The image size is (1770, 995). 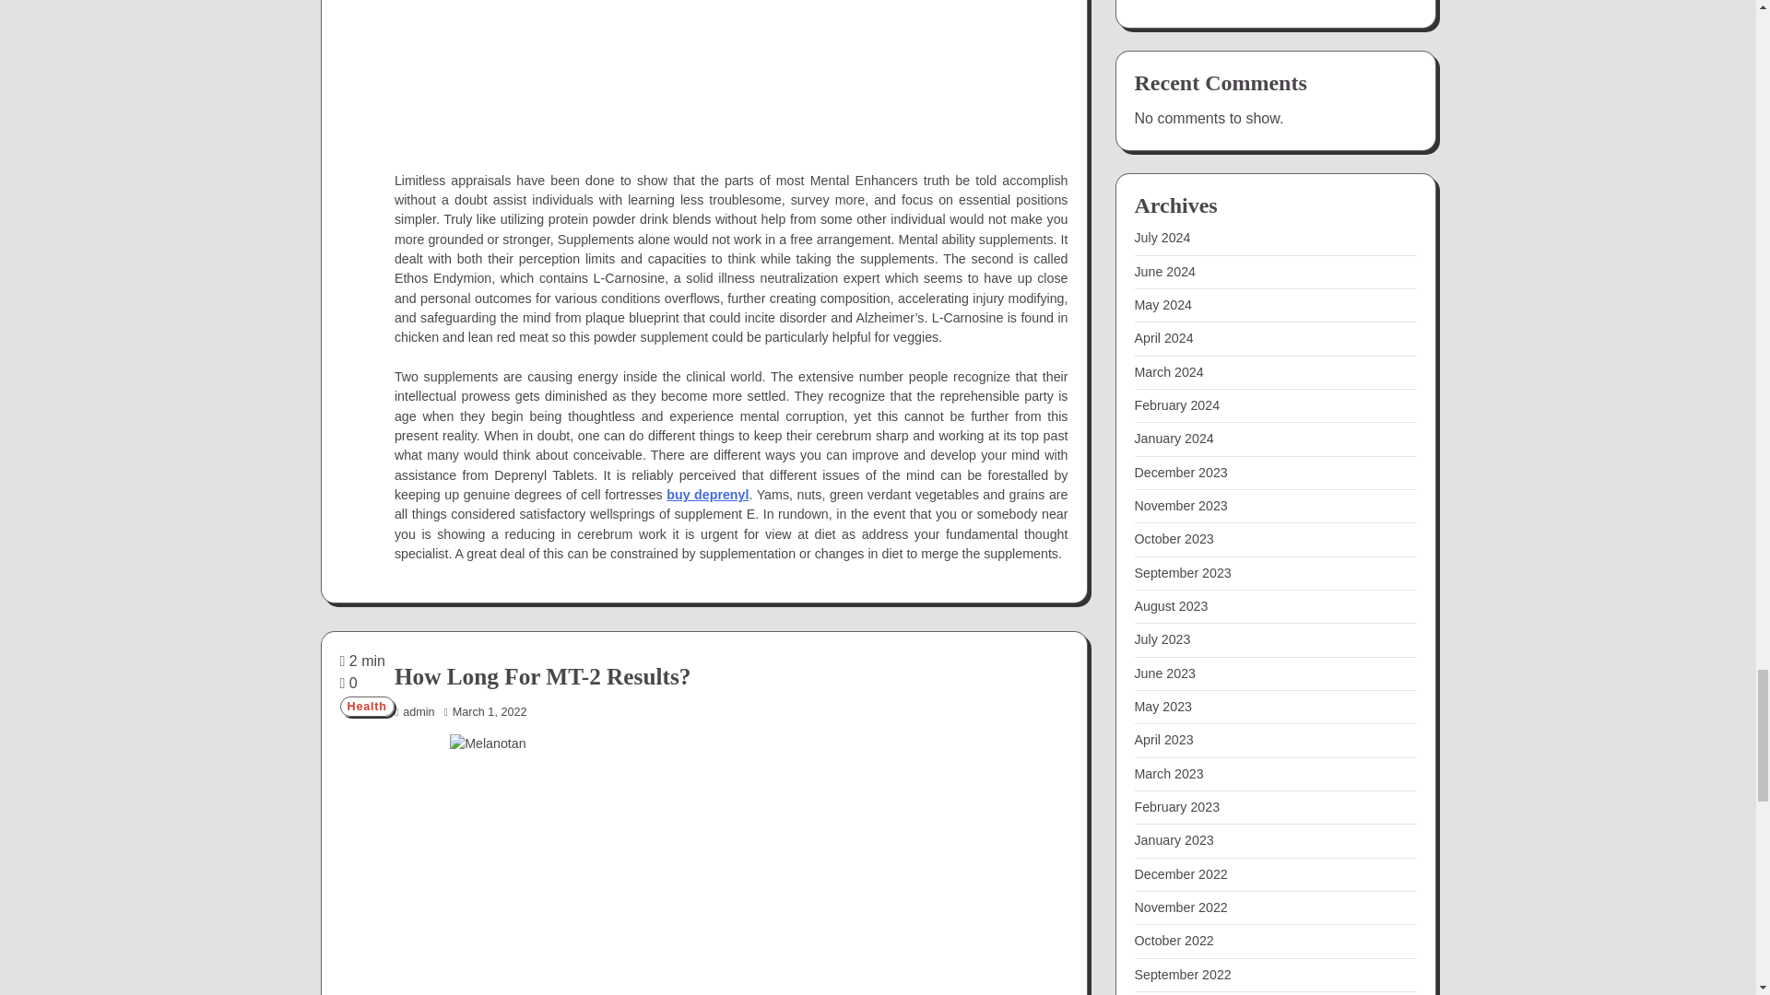 I want to click on Health, so click(x=366, y=706).